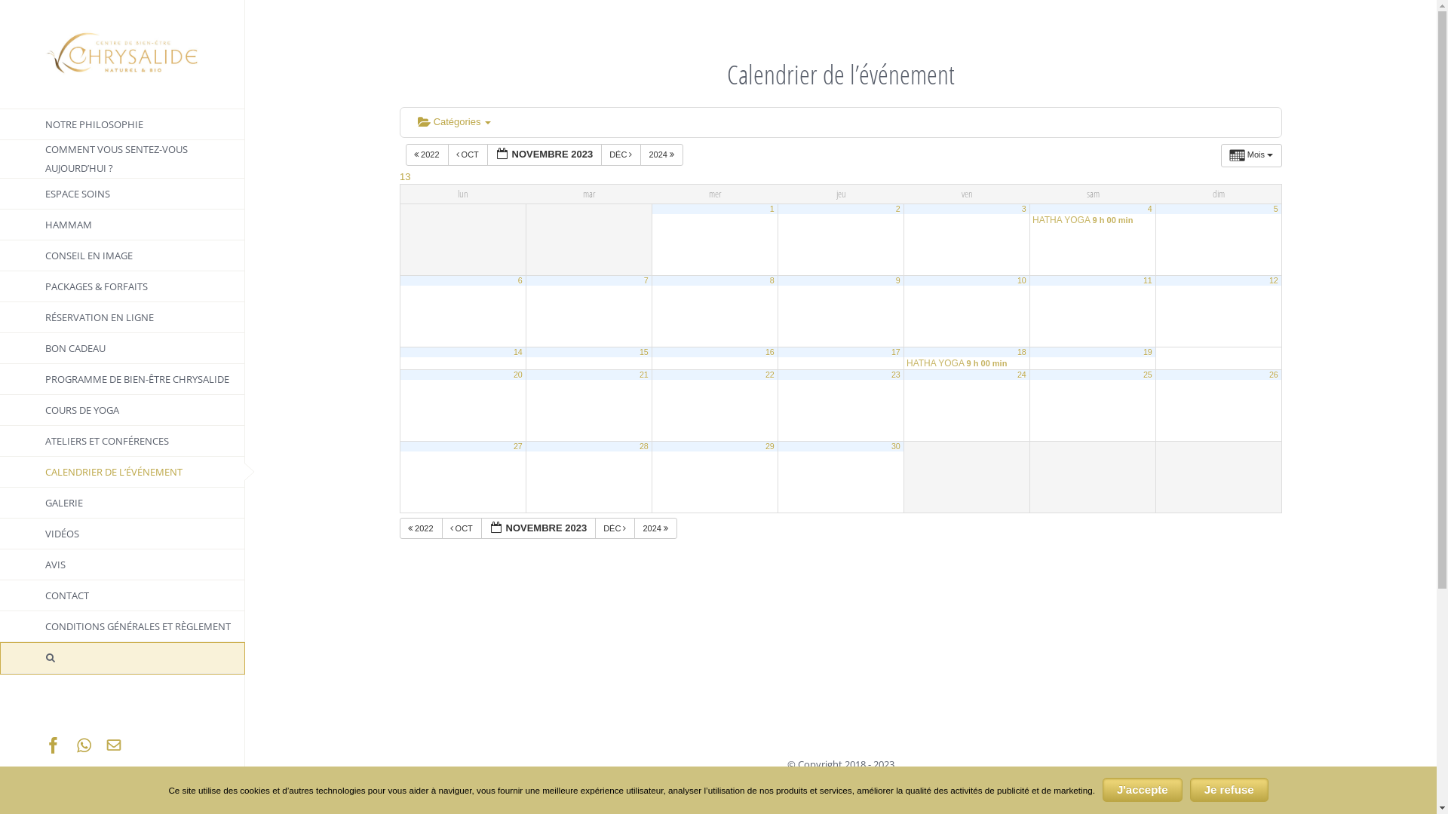 Image resolution: width=1448 pixels, height=814 pixels. I want to click on 19, so click(1148, 351).